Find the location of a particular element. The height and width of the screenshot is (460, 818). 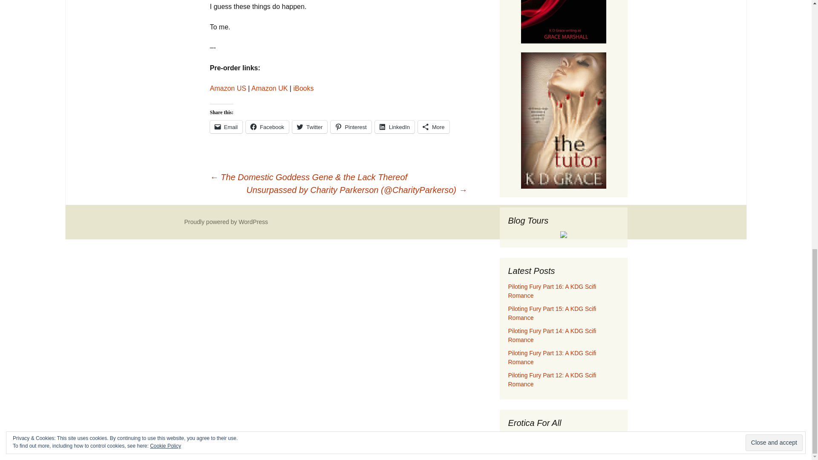

Email is located at coordinates (226, 127).